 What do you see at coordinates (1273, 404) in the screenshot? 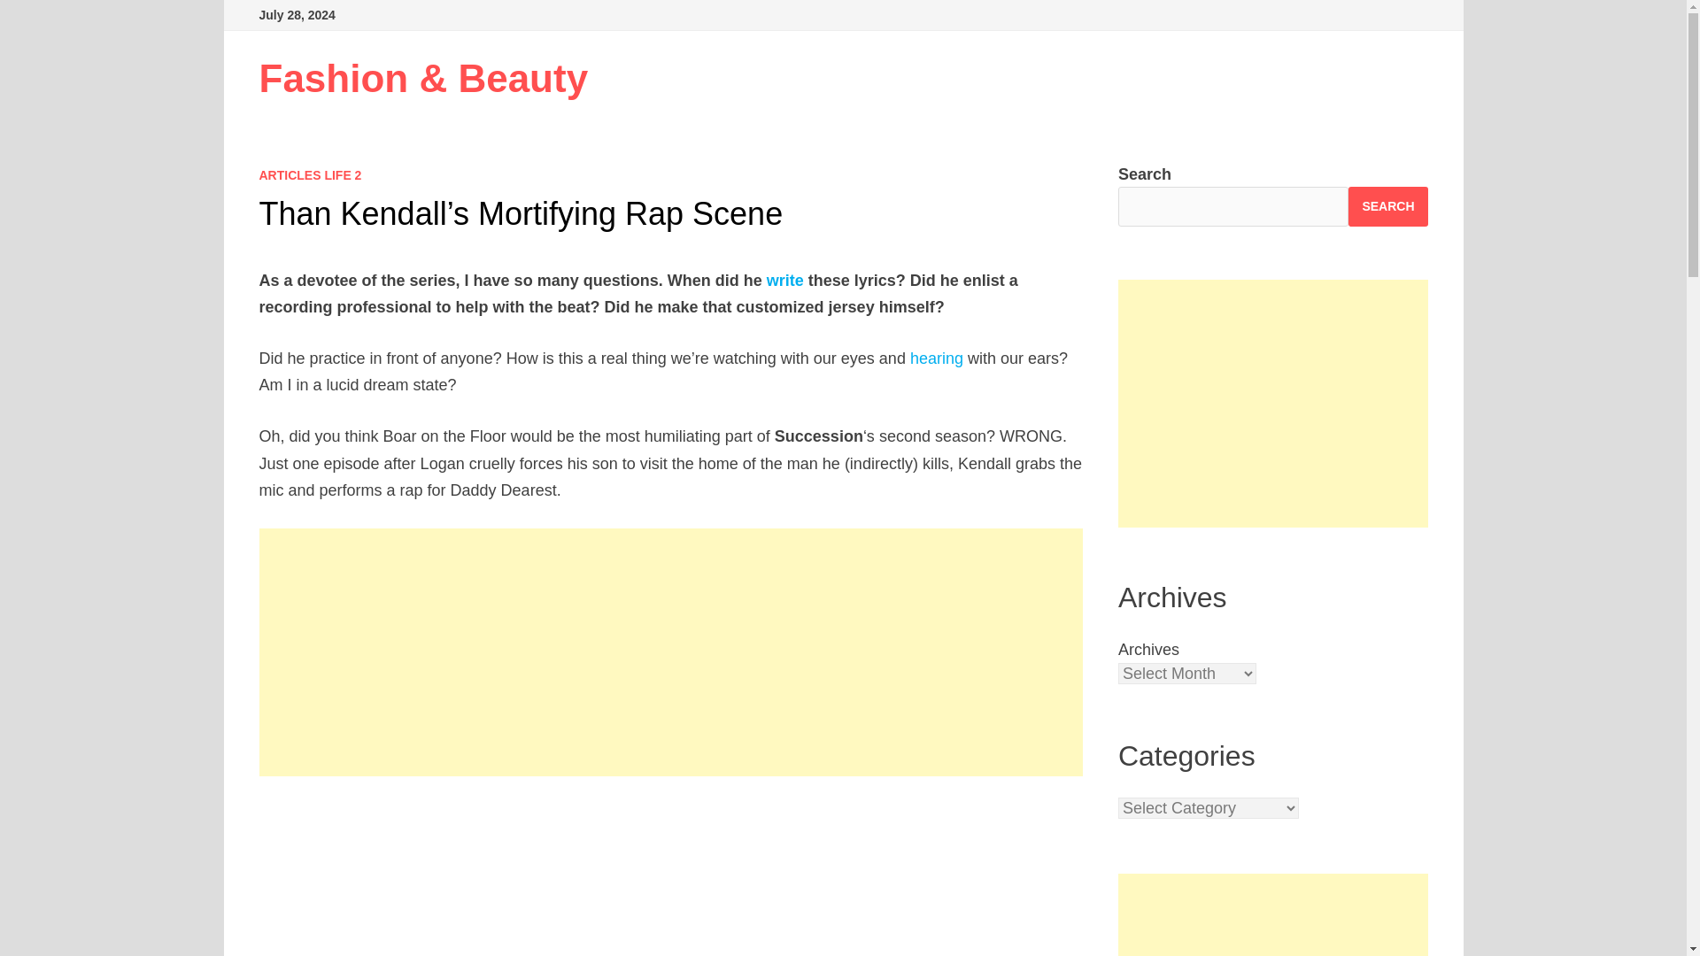
I see `Advertisement` at bounding box center [1273, 404].